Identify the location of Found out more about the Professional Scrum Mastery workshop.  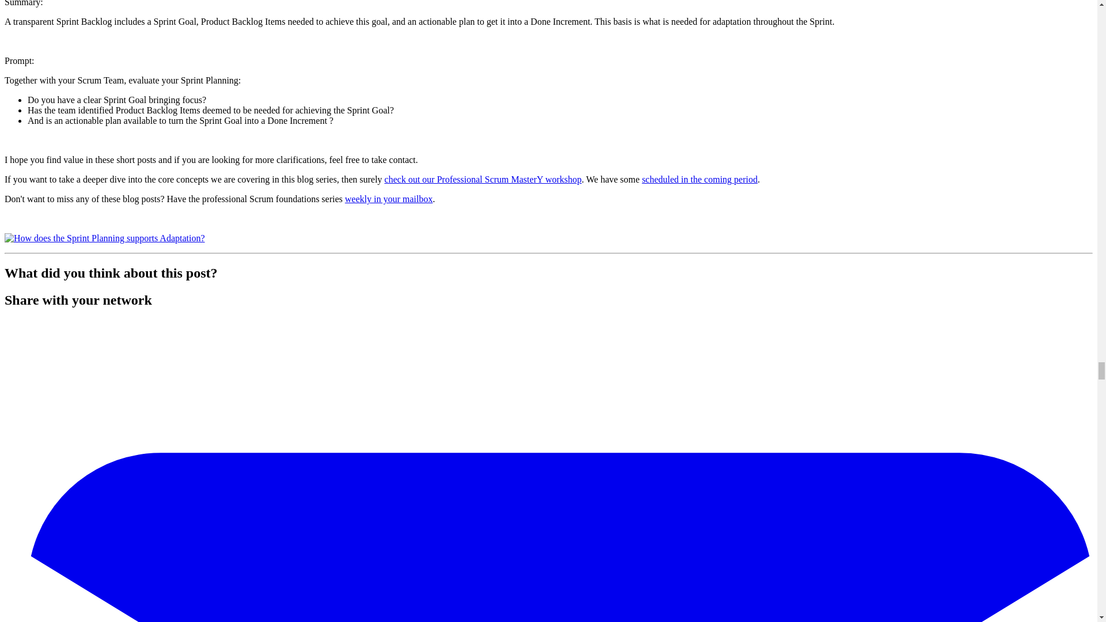
(104, 238).